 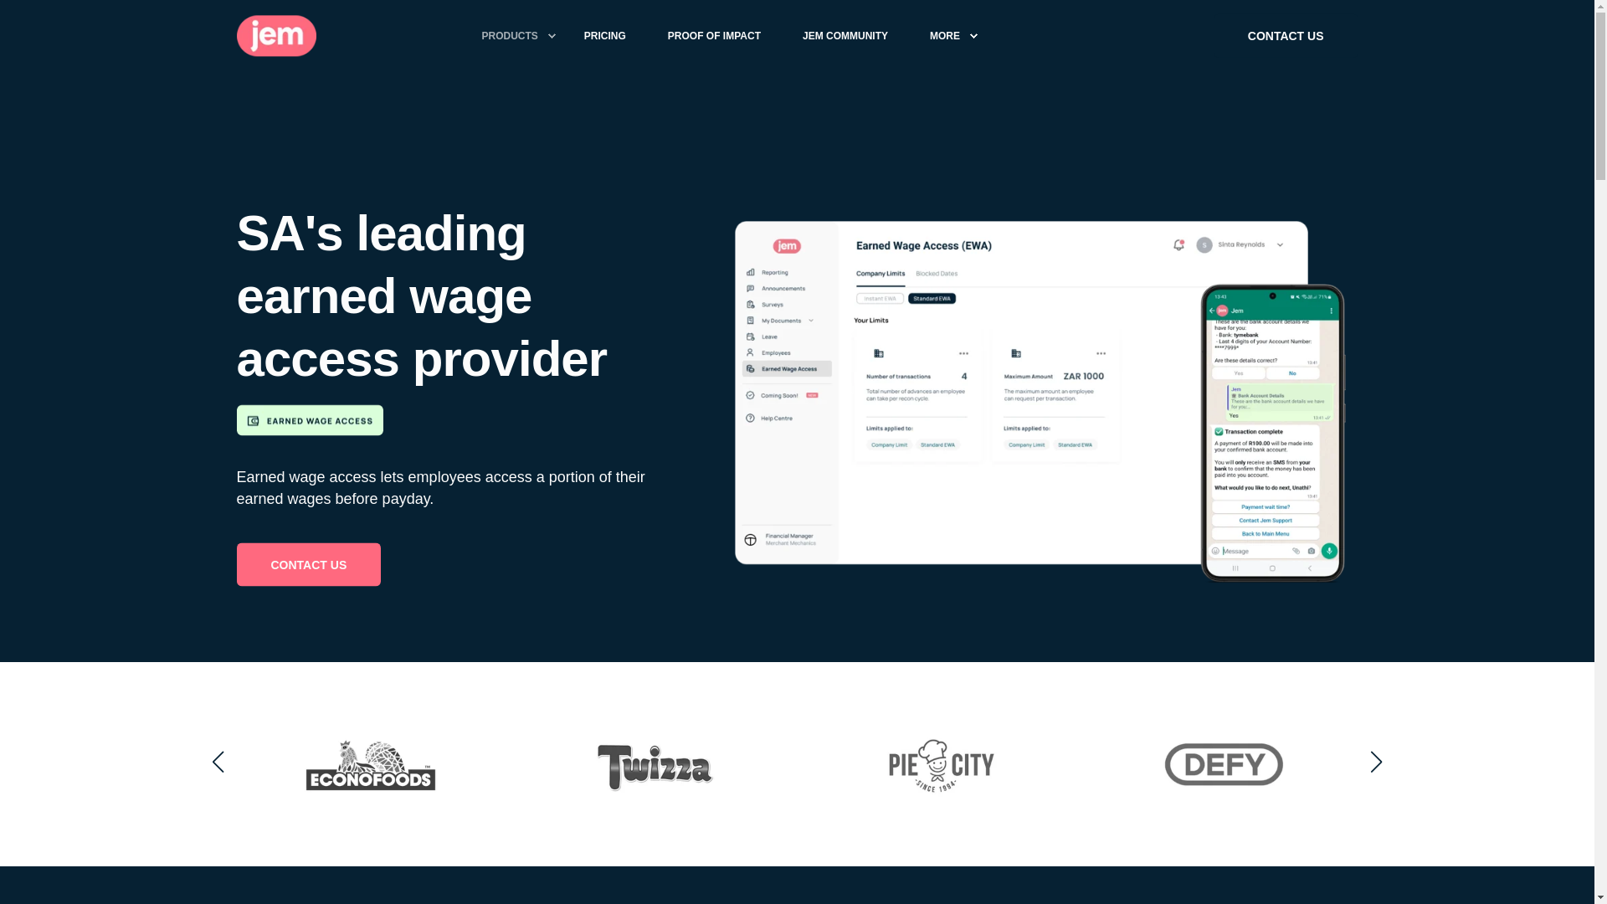 I want to click on CONTACT US, so click(x=308, y=564).